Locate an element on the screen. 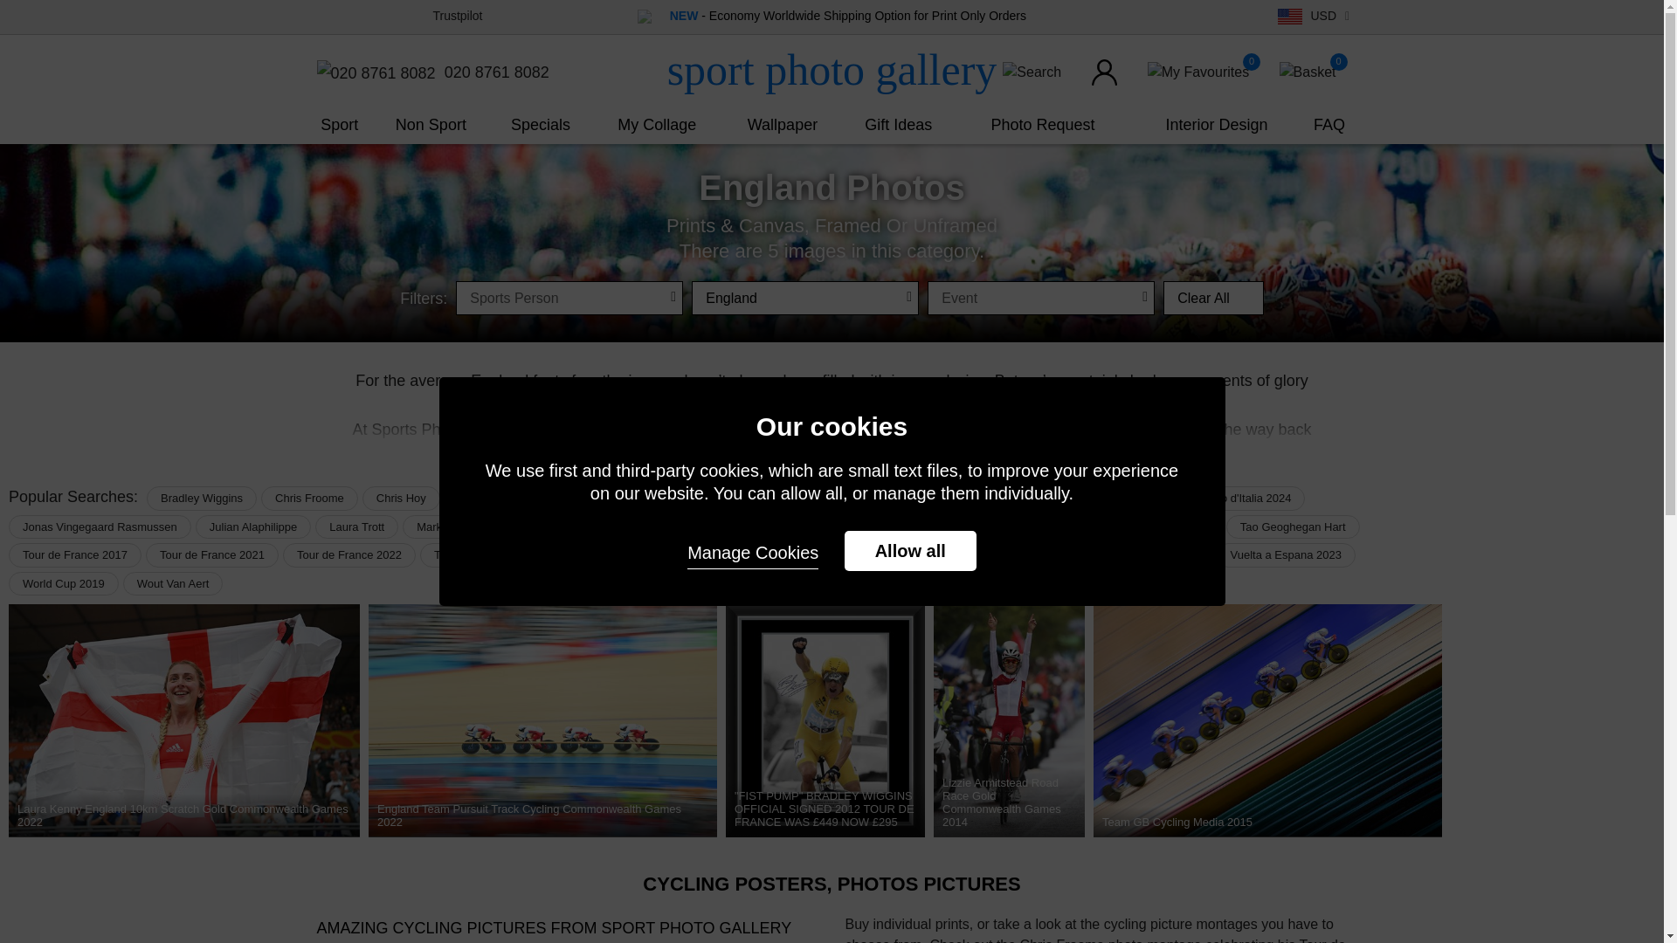 This screenshot has width=1677, height=943. sport photo gallery is located at coordinates (832, 70).